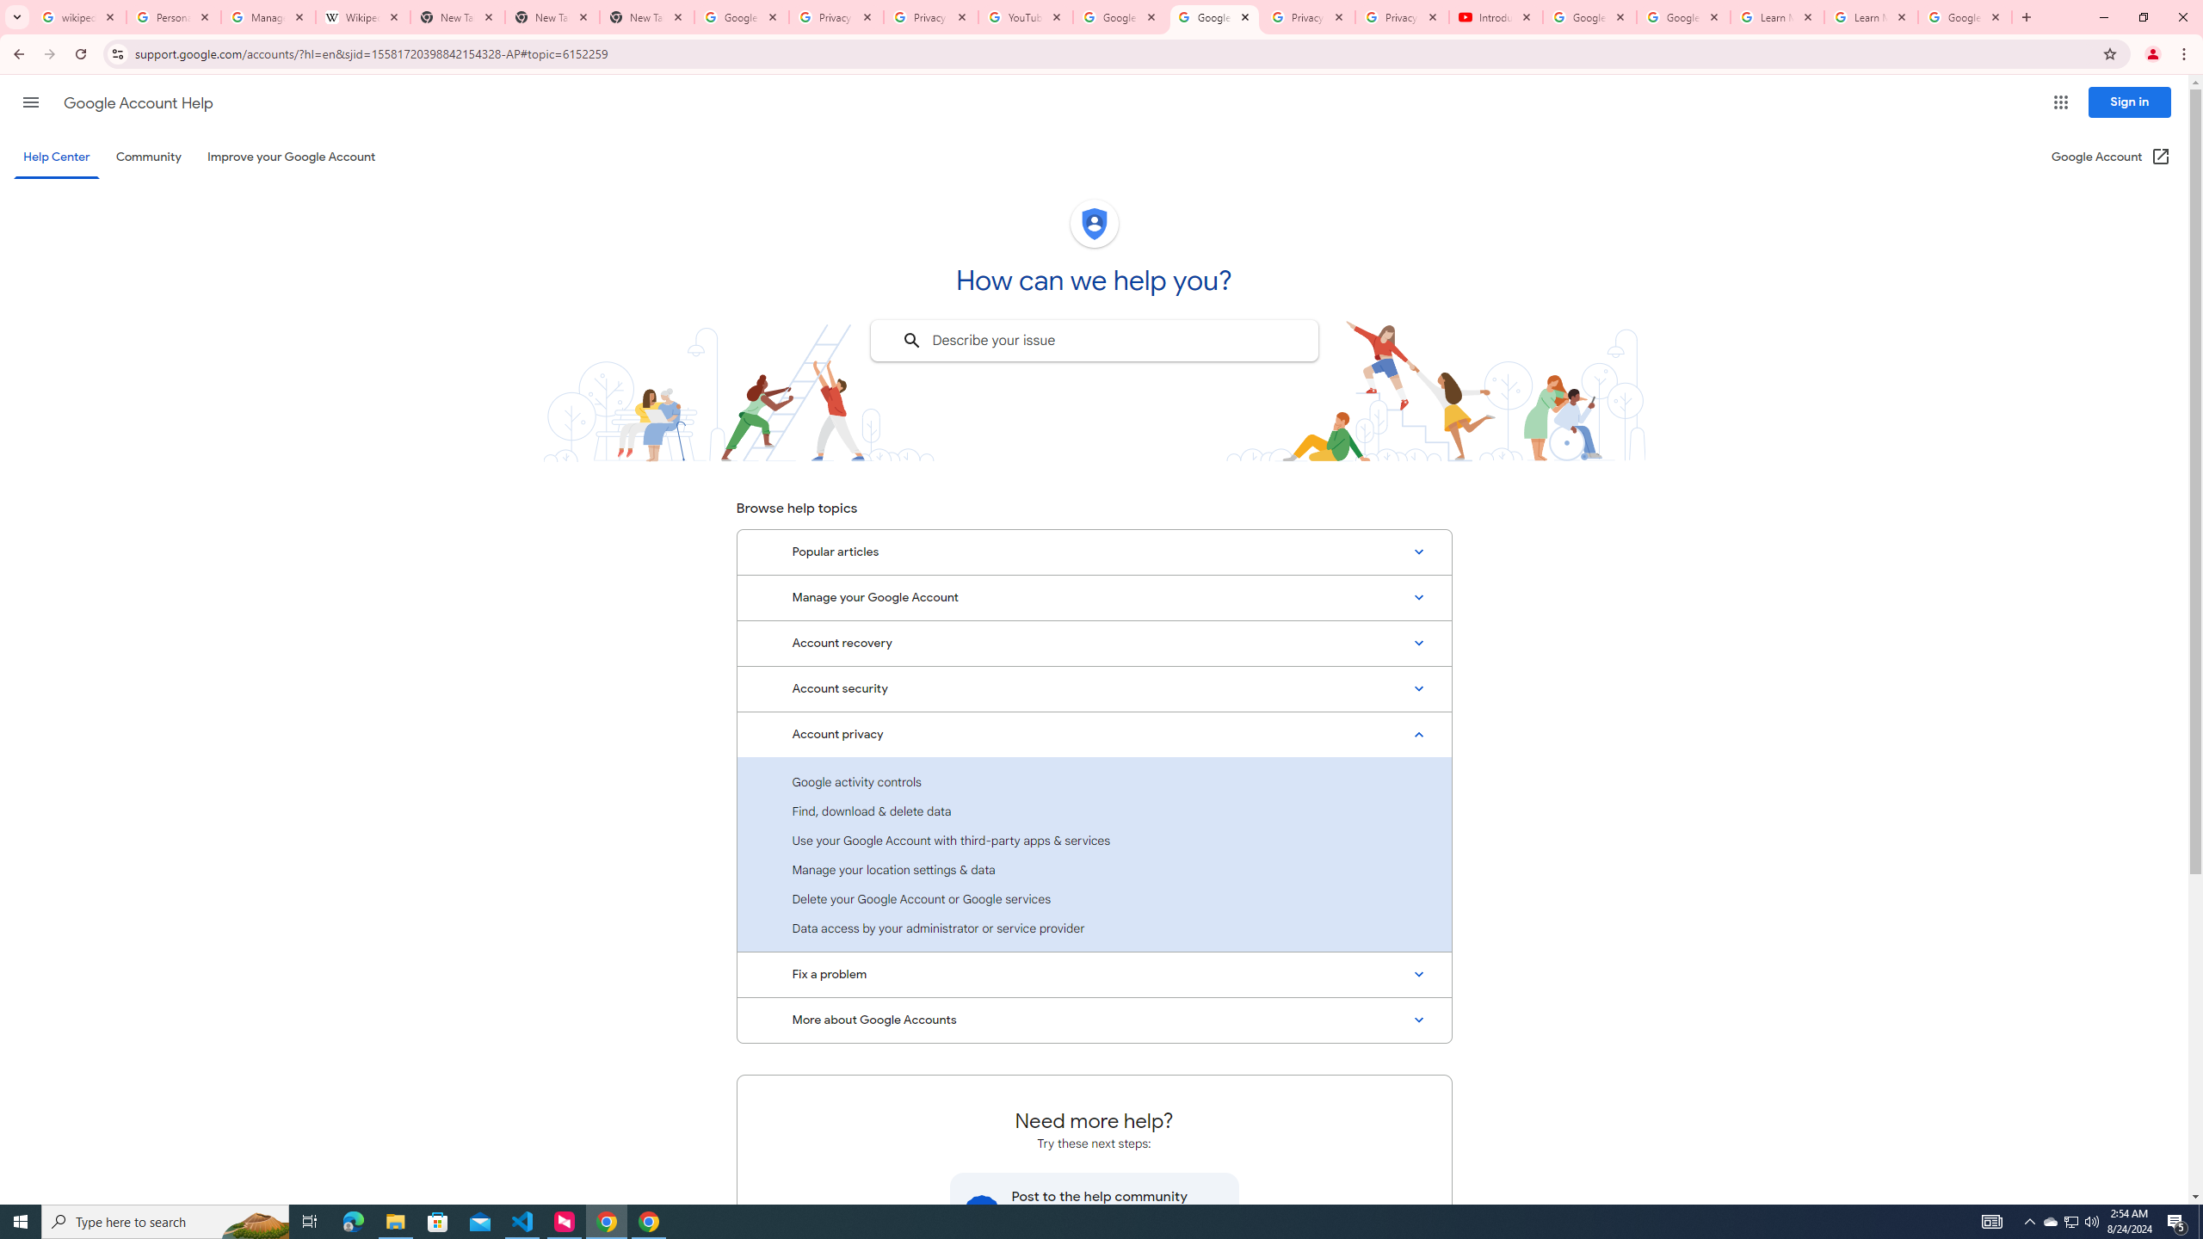 The width and height of the screenshot is (2203, 1239). Describe the element at coordinates (647, 17) in the screenshot. I see `New Tab` at that location.